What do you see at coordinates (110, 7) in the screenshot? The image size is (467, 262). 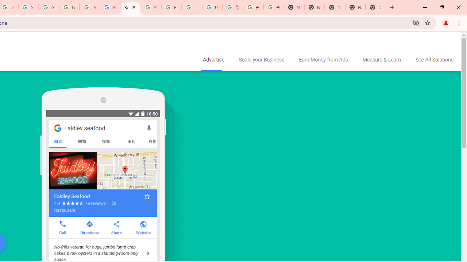 I see `Privacy Help Center - Policies Help` at bounding box center [110, 7].